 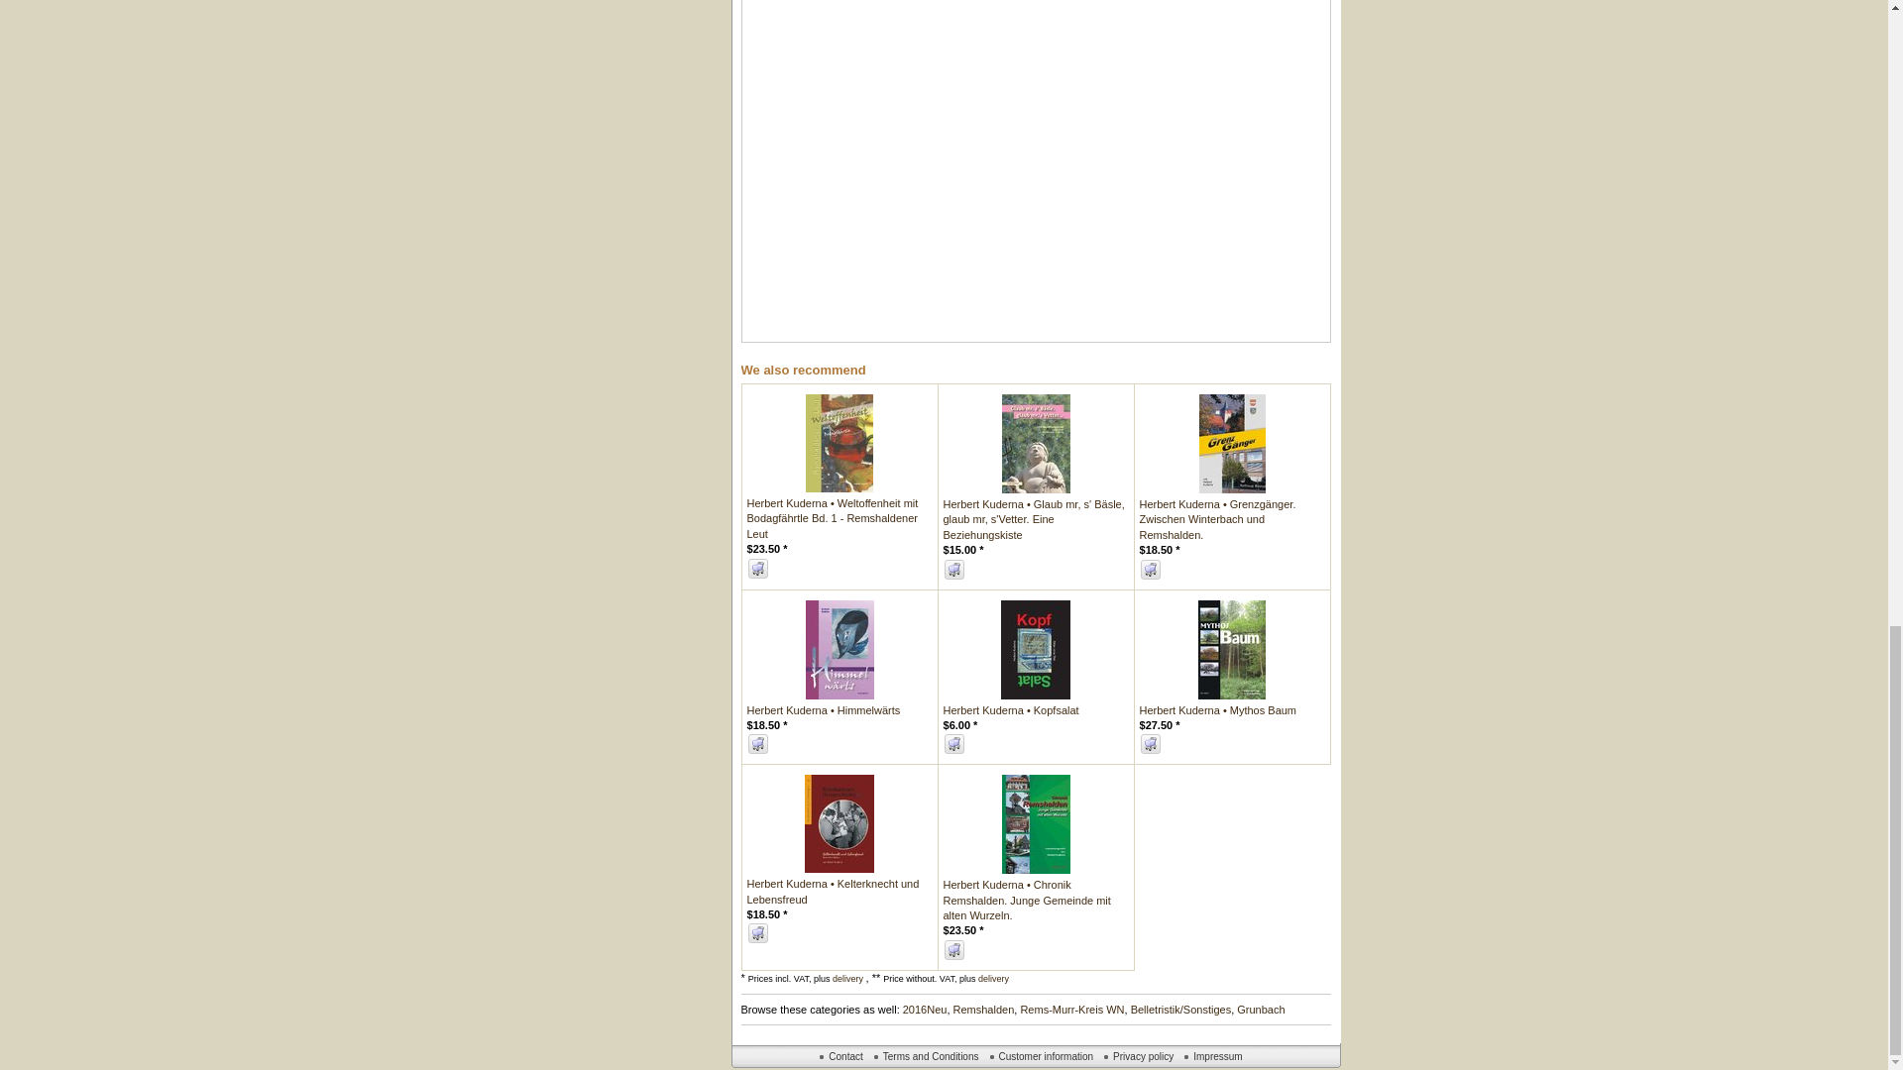 What do you see at coordinates (833, 519) in the screenshot?
I see `Go to product` at bounding box center [833, 519].